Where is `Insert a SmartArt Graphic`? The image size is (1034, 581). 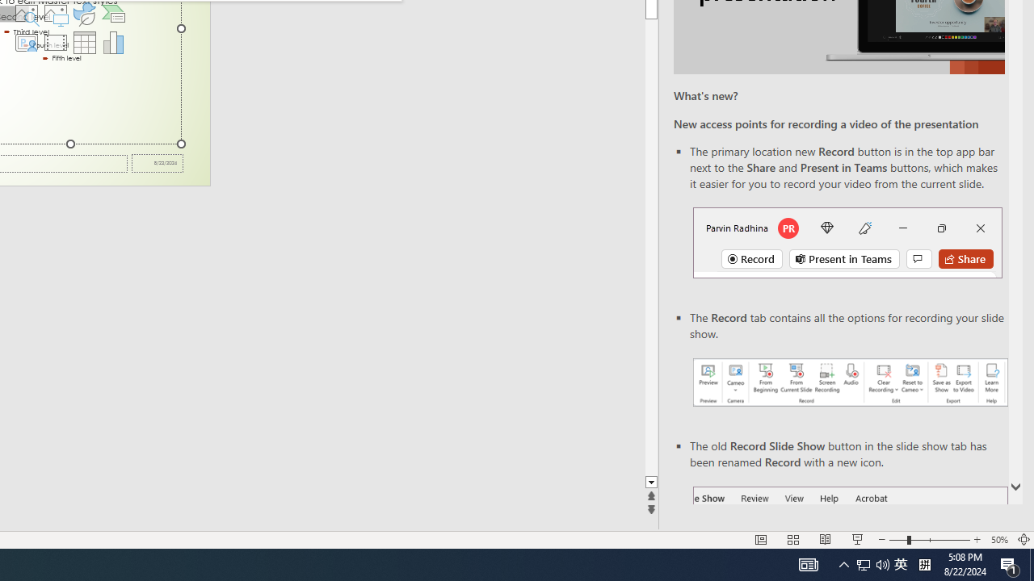
Insert a SmartArt Graphic is located at coordinates (114, 13).